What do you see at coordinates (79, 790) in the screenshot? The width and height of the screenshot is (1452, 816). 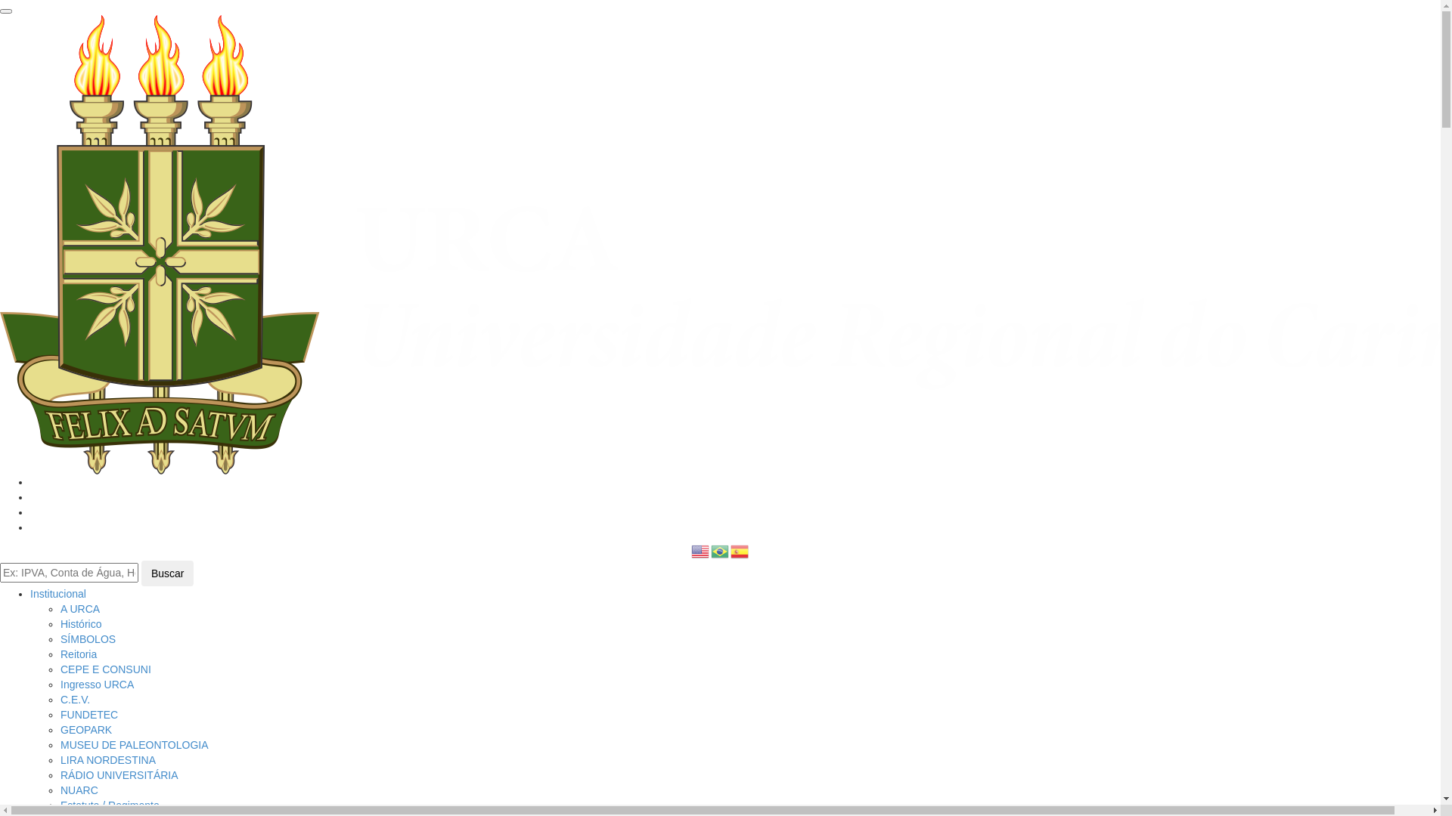 I see `NUARC` at bounding box center [79, 790].